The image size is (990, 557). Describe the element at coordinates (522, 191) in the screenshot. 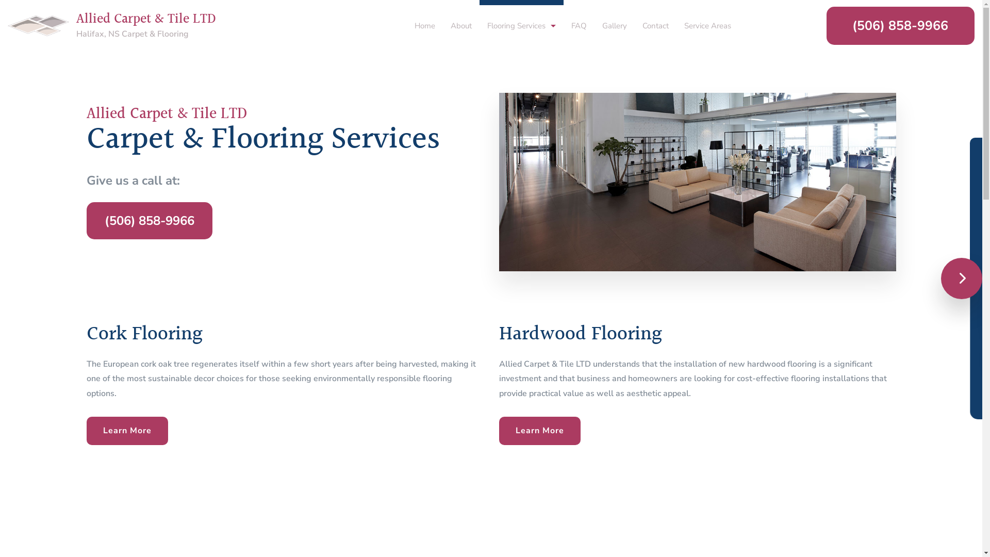

I see `Commercial Carpeting` at that location.